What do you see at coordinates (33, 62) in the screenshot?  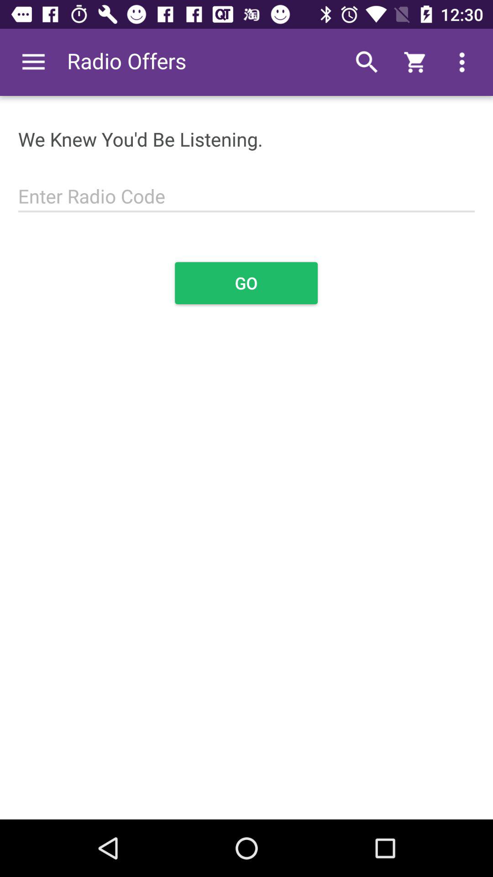 I see `press the icon to the left of the radio offers item` at bounding box center [33, 62].